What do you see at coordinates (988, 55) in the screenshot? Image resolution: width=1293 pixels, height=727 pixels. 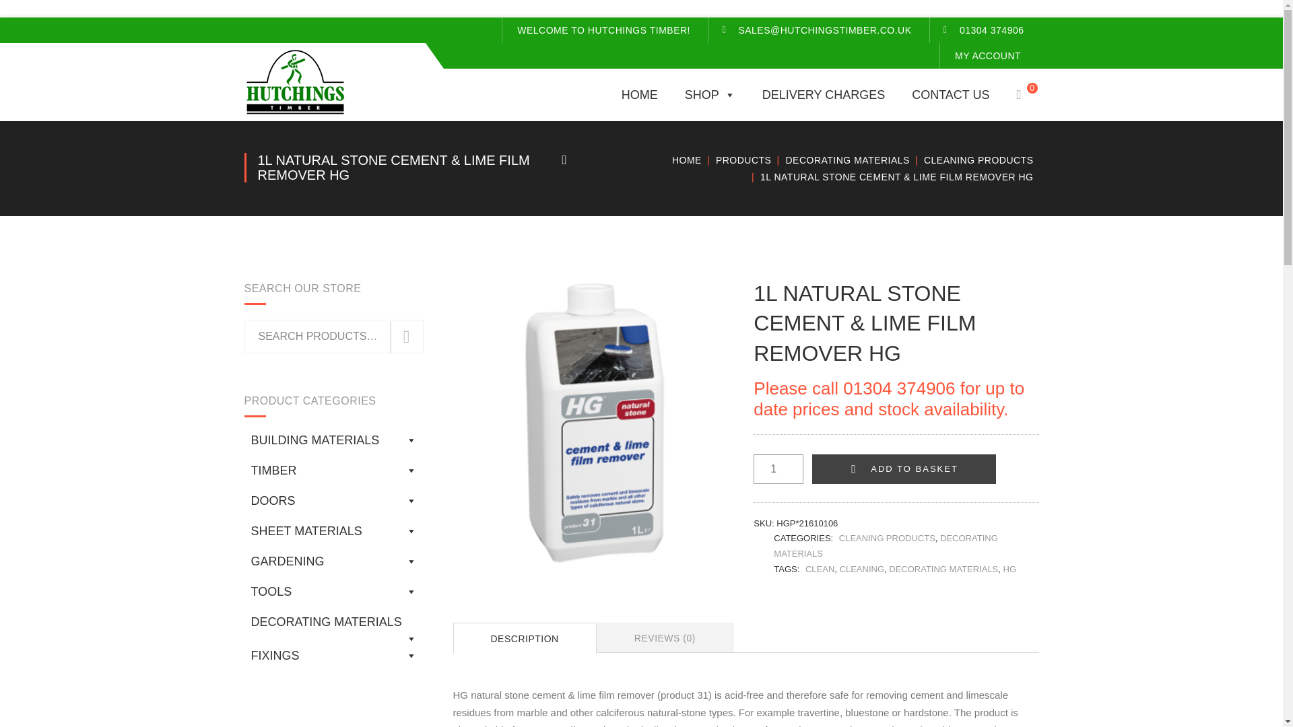 I see `MY ACCOUNT` at bounding box center [988, 55].